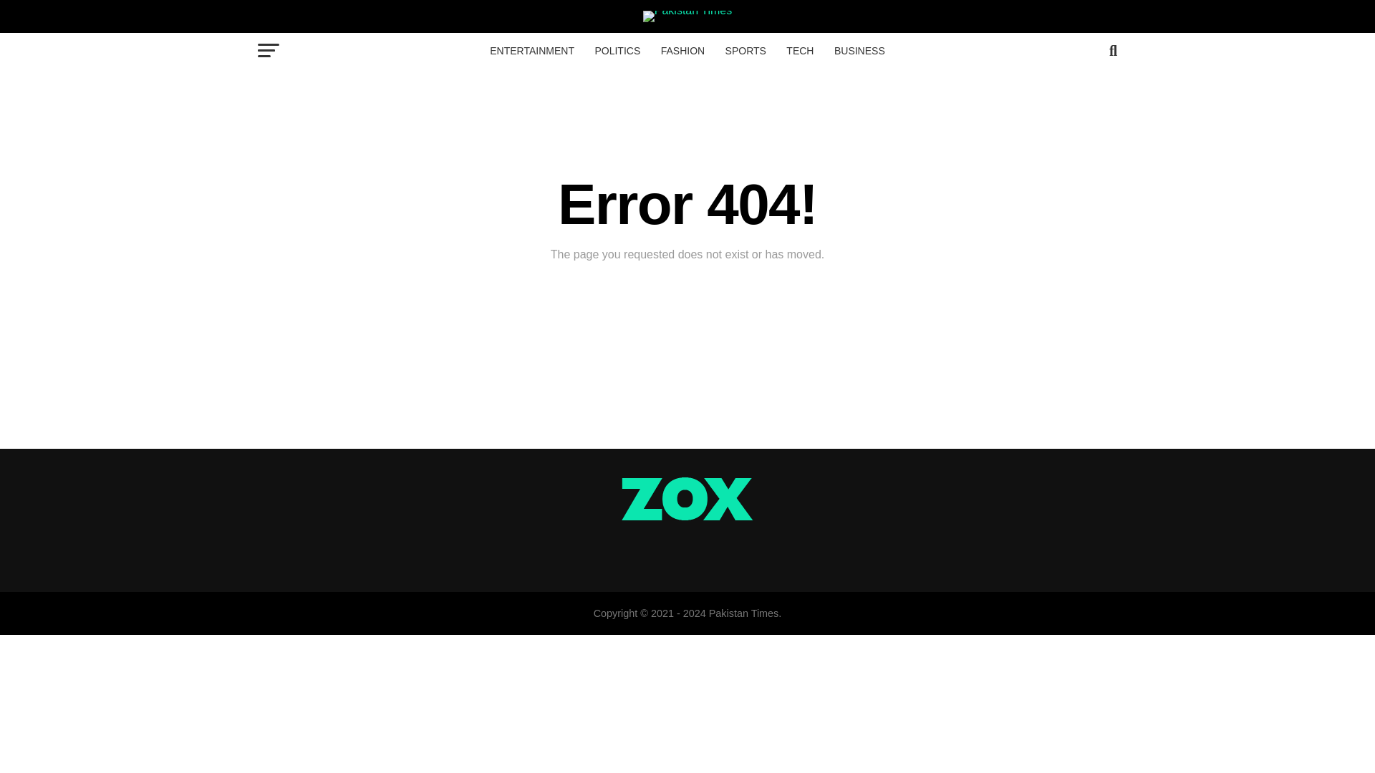 The width and height of the screenshot is (1375, 773). I want to click on FASHION, so click(682, 51).